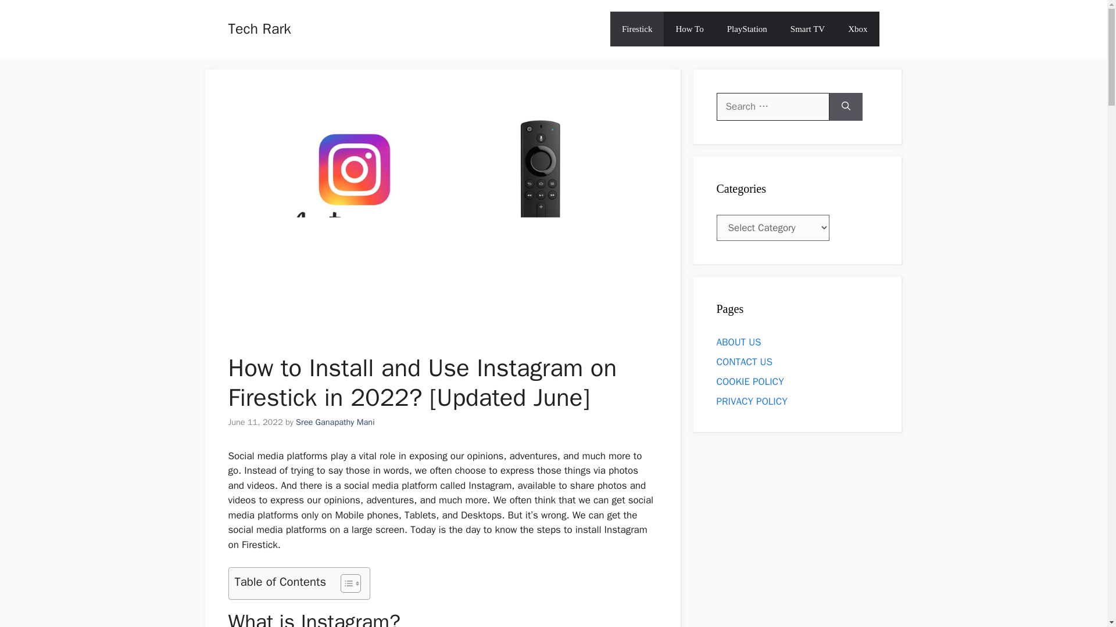  I want to click on COOKIE POLICY, so click(750, 381).